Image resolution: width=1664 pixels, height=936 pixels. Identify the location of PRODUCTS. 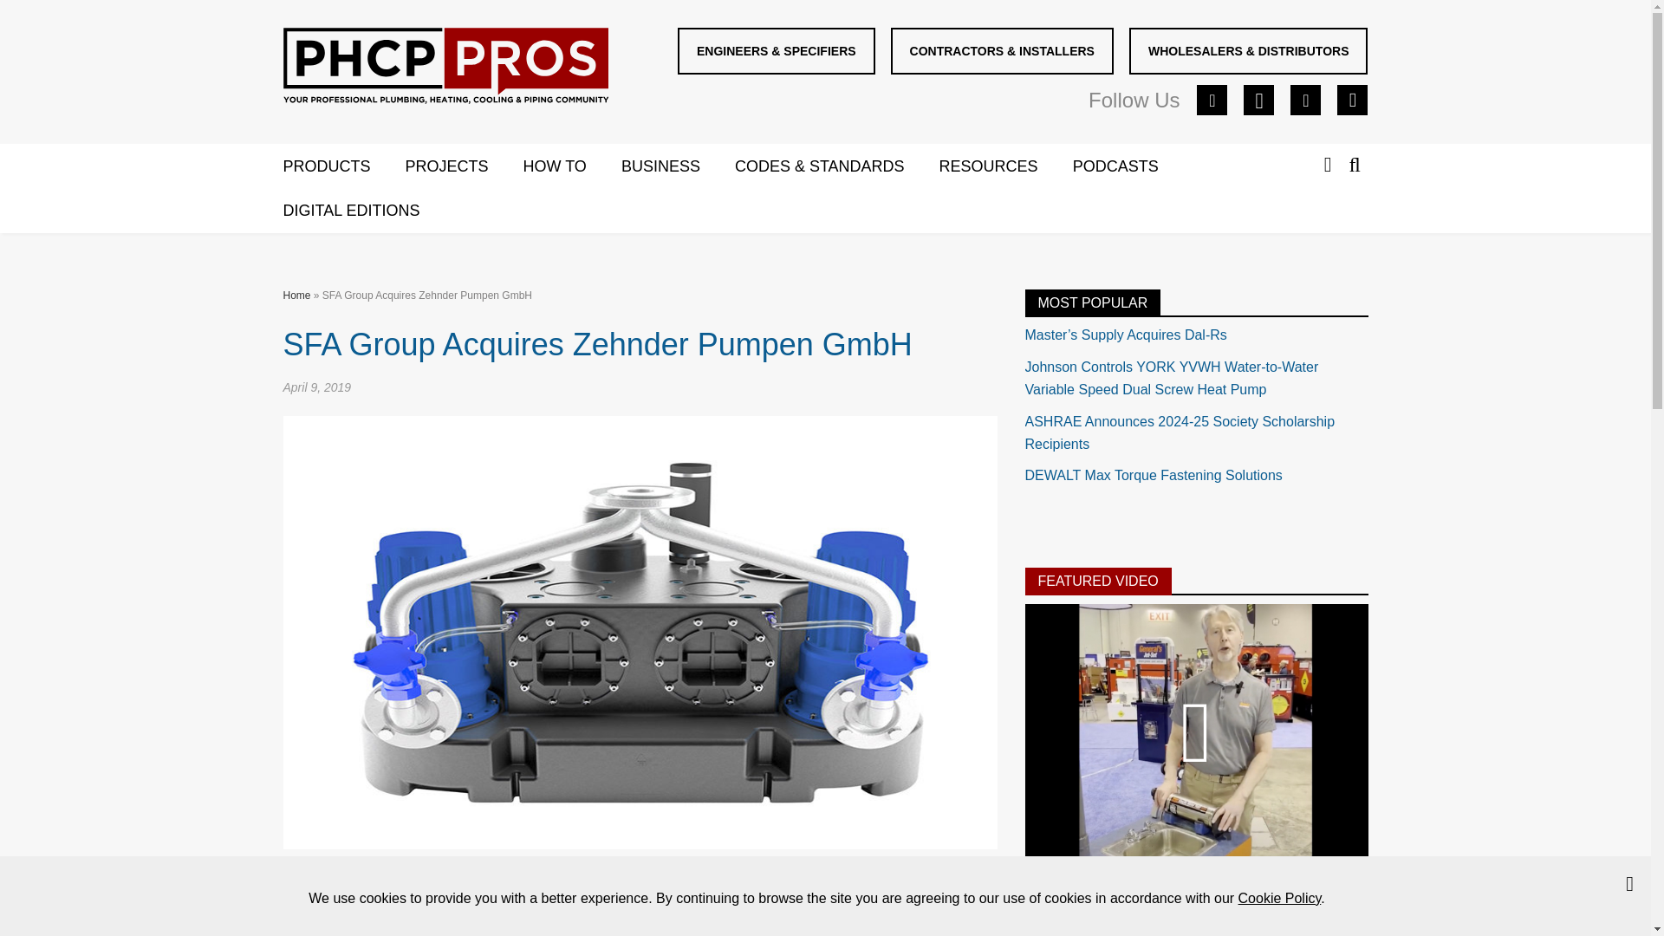
(343, 167).